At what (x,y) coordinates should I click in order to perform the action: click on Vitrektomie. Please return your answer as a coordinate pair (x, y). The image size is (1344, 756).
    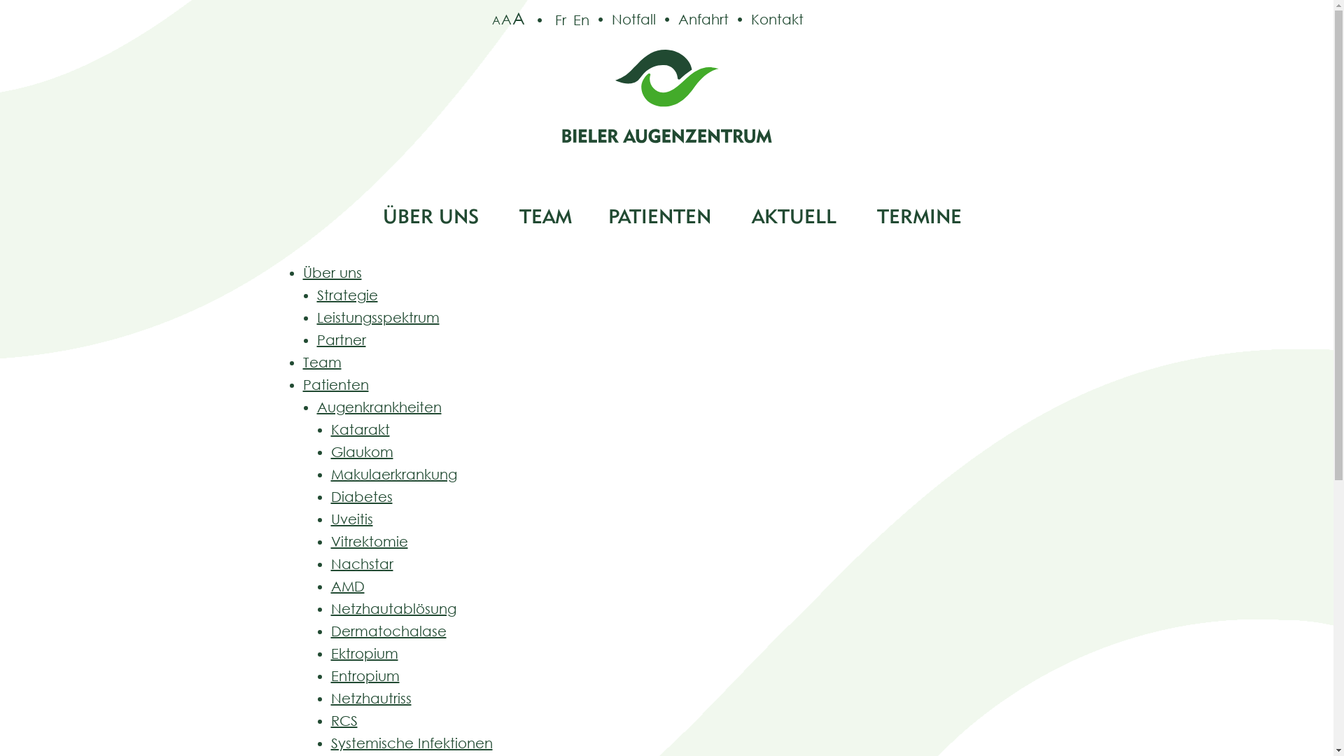
    Looking at the image, I should click on (369, 542).